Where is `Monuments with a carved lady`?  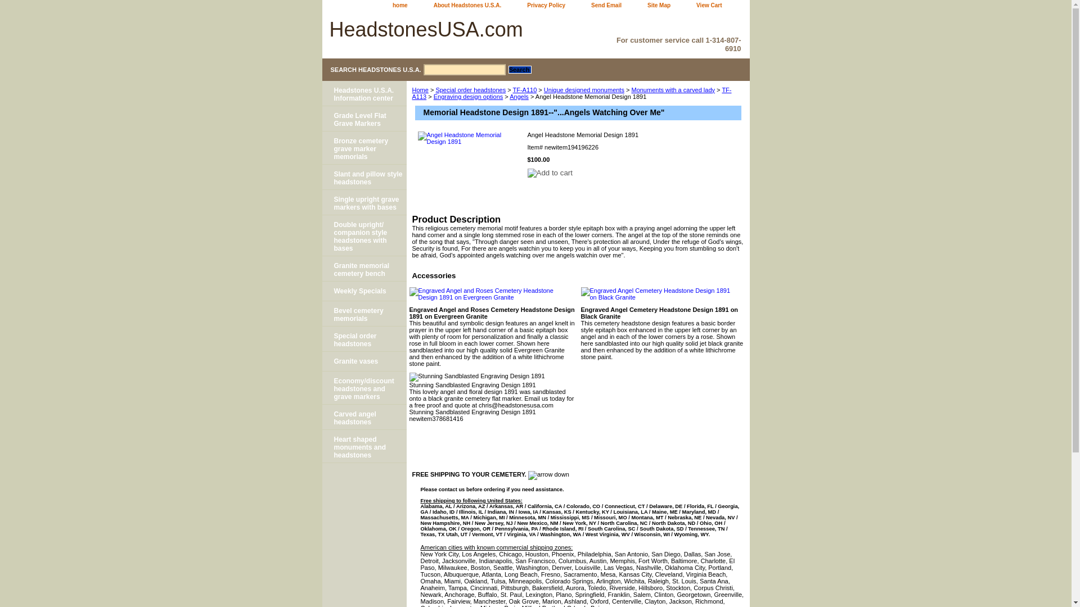
Monuments with a carved lady is located at coordinates (673, 90).